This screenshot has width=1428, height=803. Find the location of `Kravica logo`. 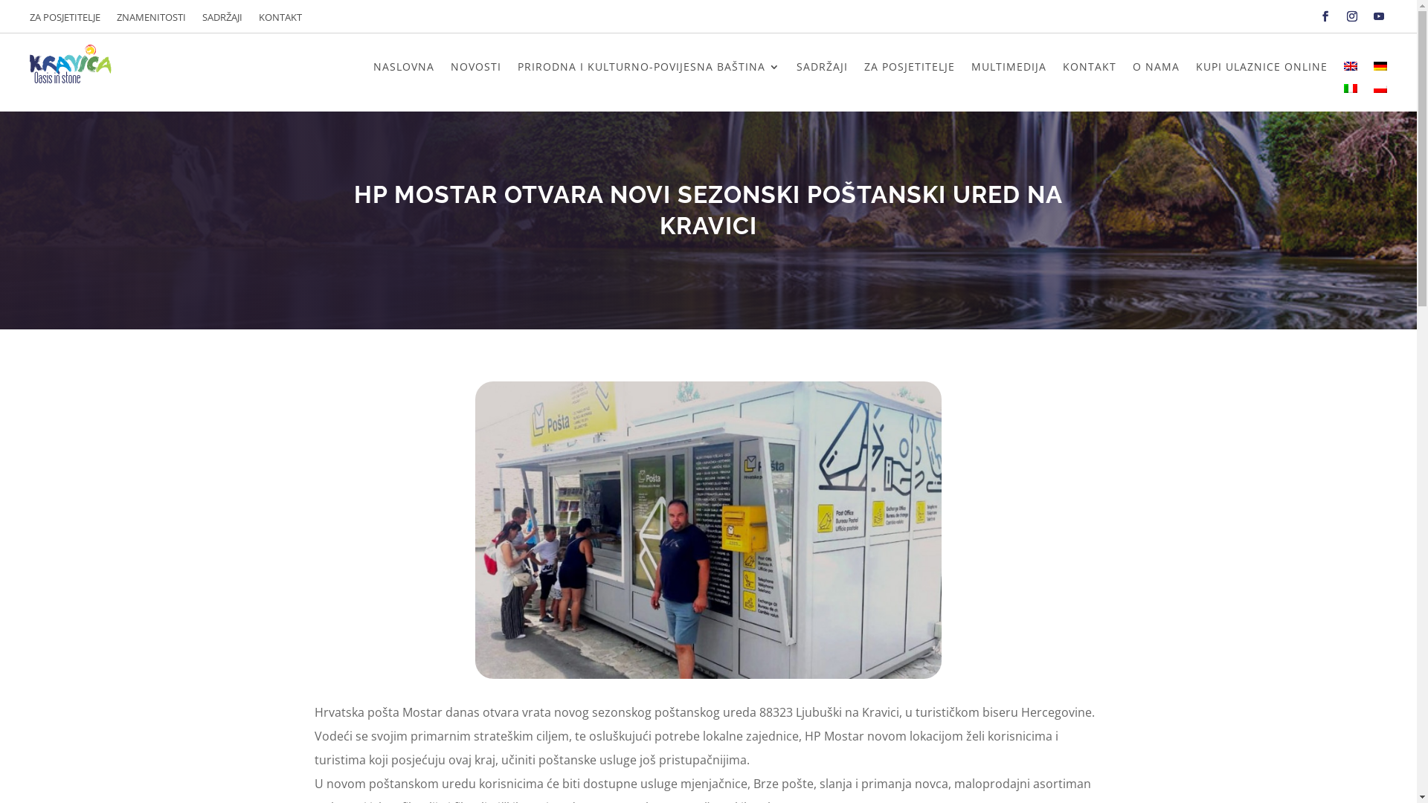

Kravica logo is located at coordinates (71, 64).